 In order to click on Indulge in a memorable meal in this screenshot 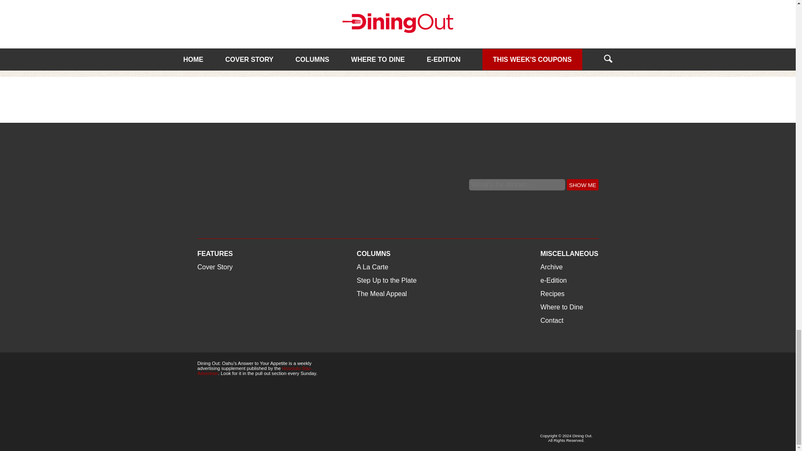, I will do `click(398, 13)`.